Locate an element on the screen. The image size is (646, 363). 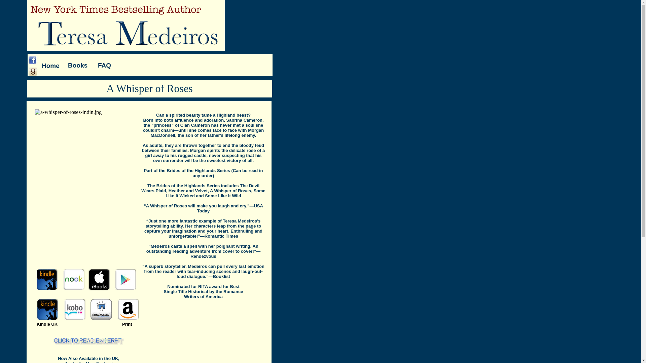
Books is located at coordinates (77, 65).